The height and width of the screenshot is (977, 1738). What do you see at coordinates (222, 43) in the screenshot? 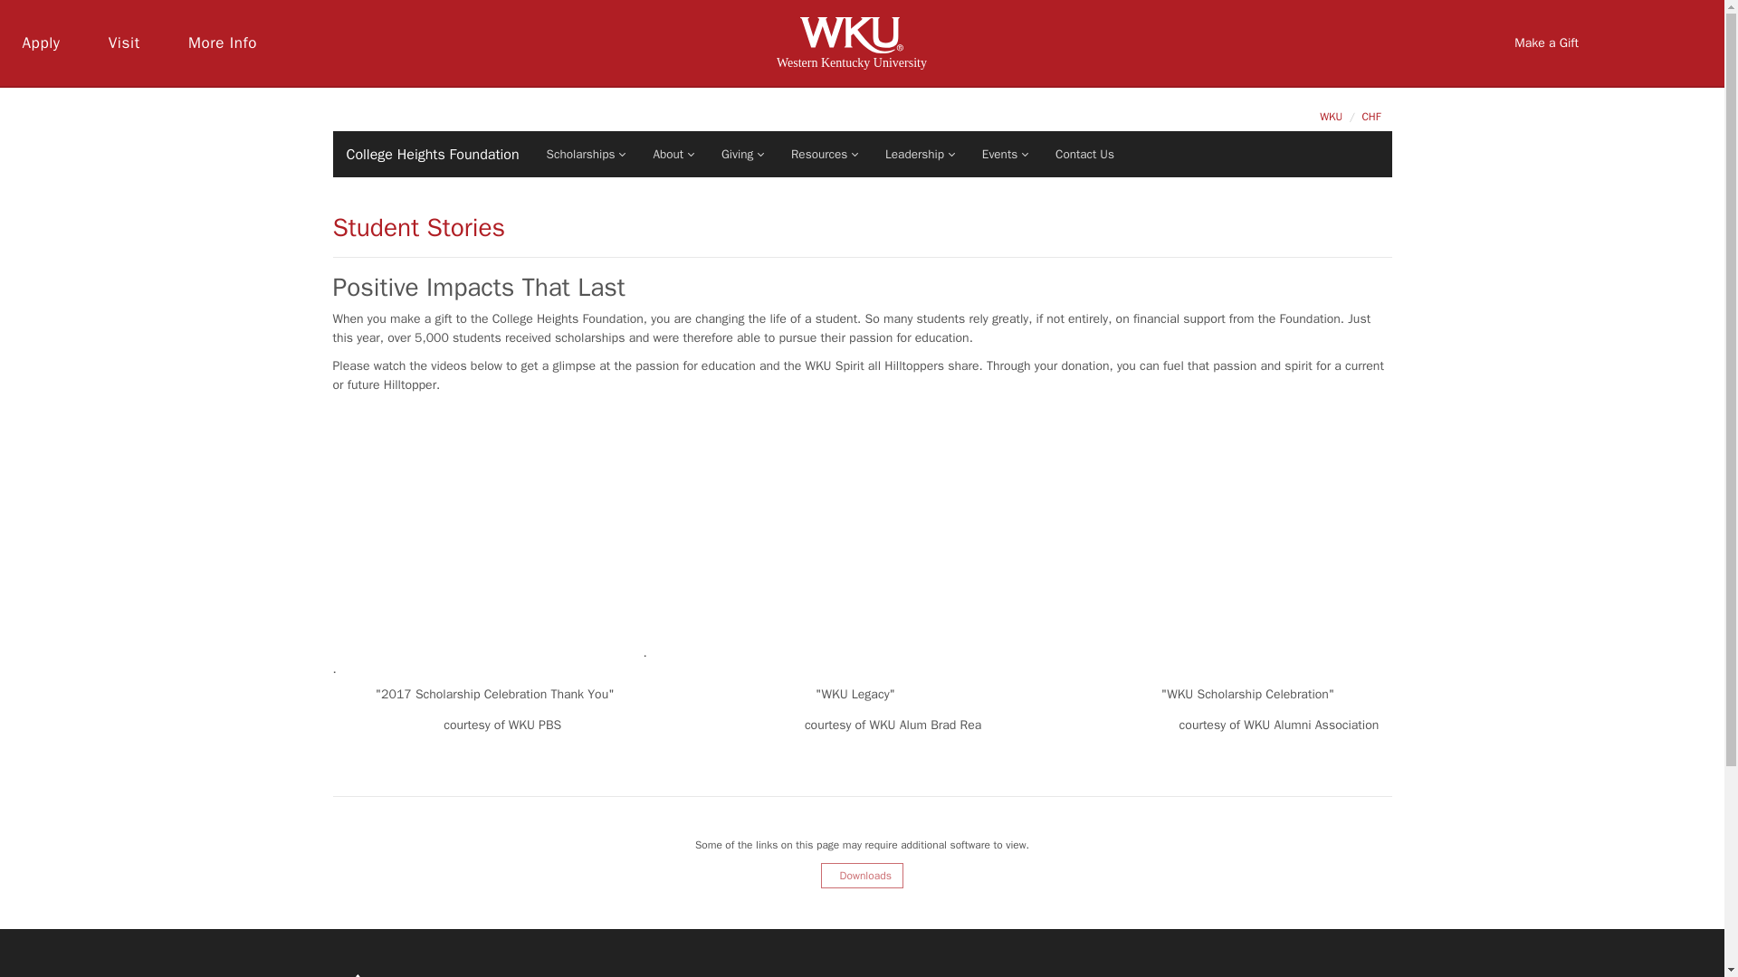
I see `More Info` at bounding box center [222, 43].